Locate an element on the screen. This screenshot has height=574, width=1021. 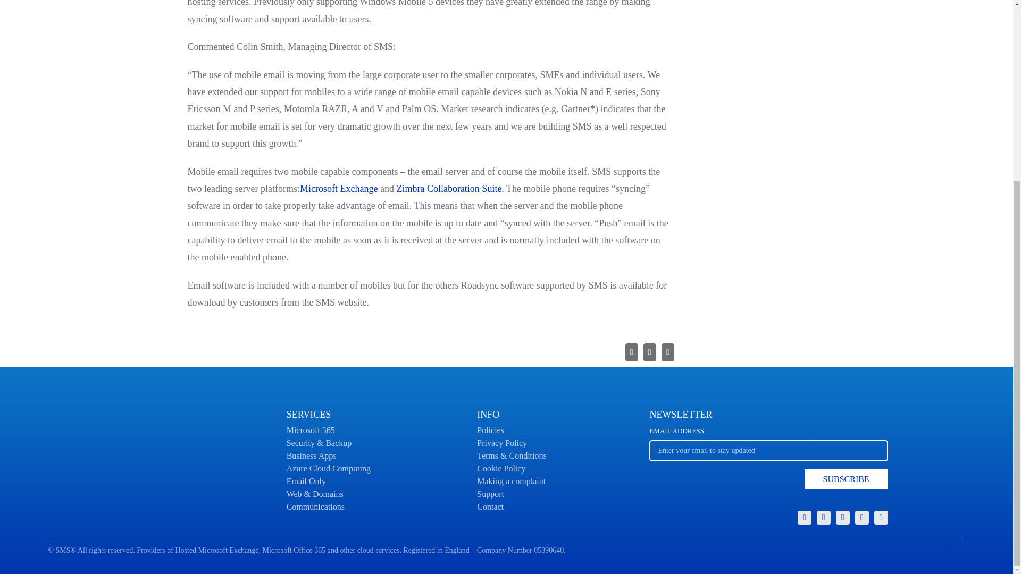
X is located at coordinates (842, 518).